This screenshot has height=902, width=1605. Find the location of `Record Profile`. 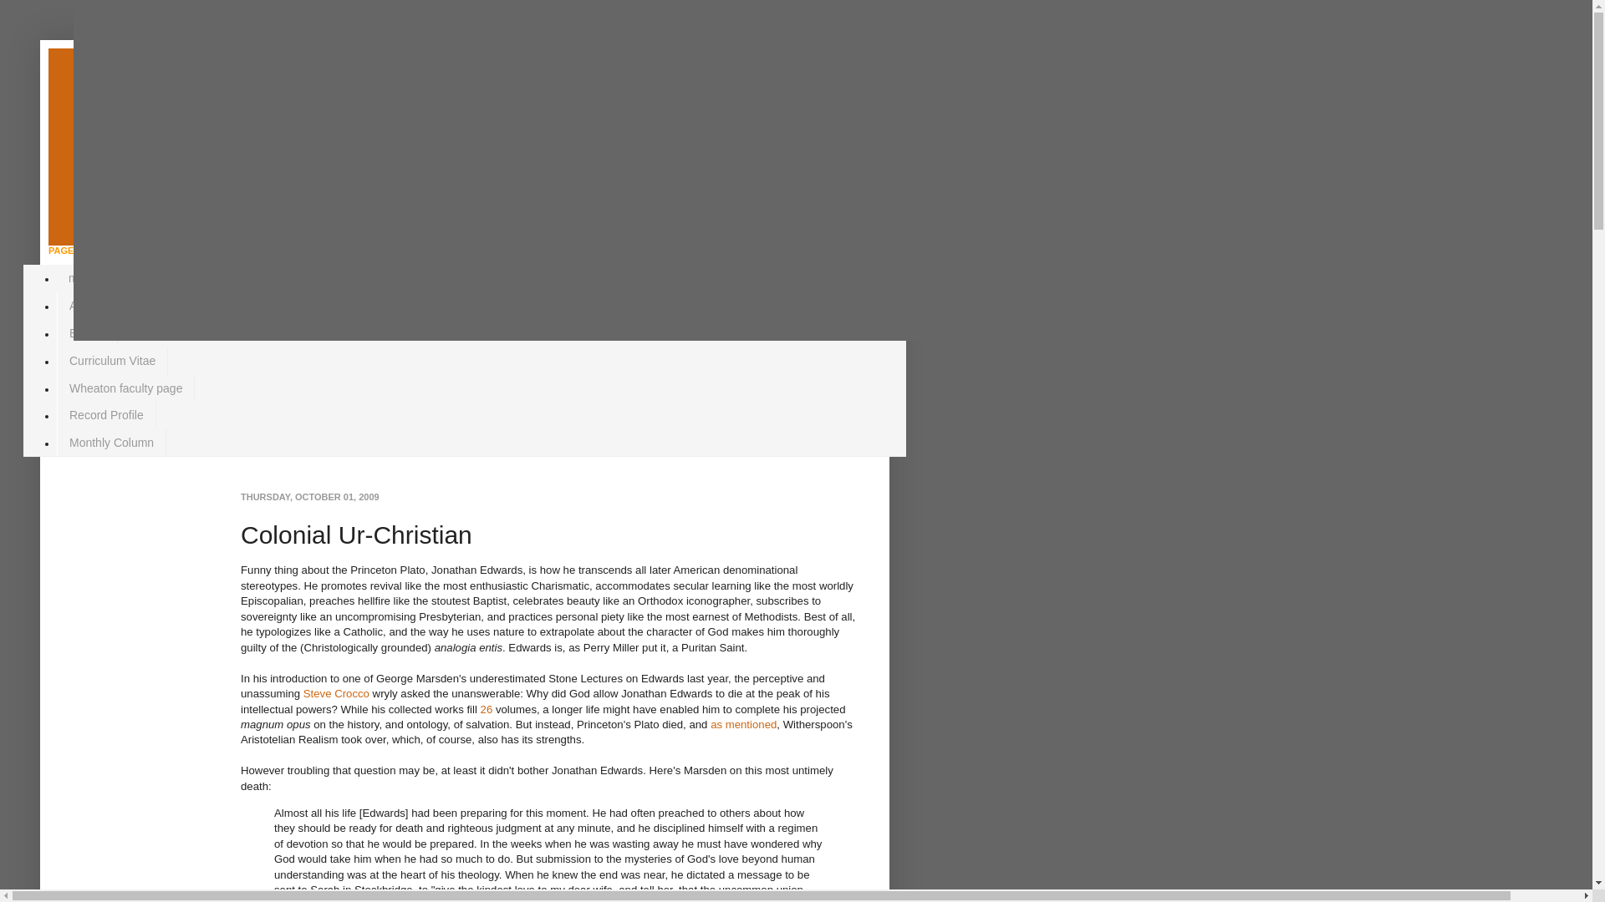

Record Profile is located at coordinates (105, 415).